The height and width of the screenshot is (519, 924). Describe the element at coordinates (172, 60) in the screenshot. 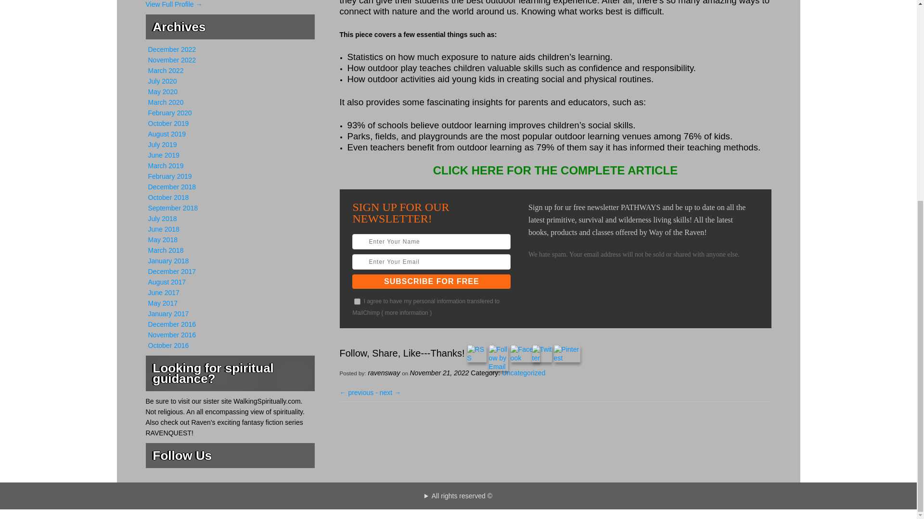

I see `November 2022` at that location.